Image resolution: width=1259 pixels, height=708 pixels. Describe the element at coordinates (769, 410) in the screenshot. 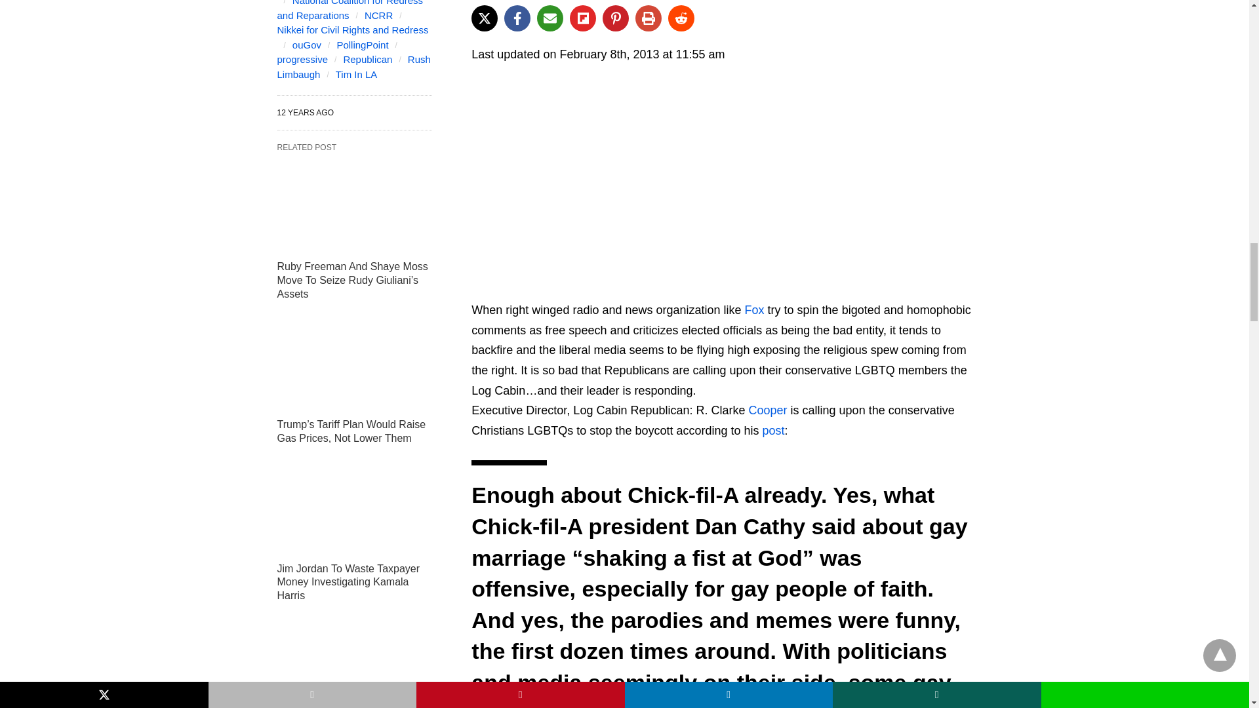

I see `Cooper` at that location.